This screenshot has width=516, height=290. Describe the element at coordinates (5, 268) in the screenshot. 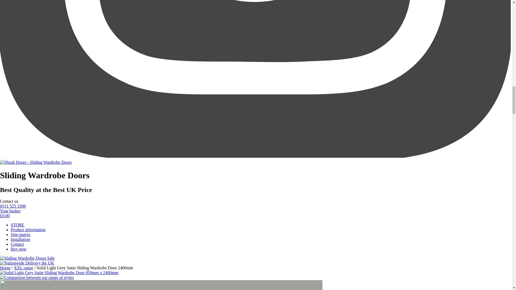

I see `Home` at that location.